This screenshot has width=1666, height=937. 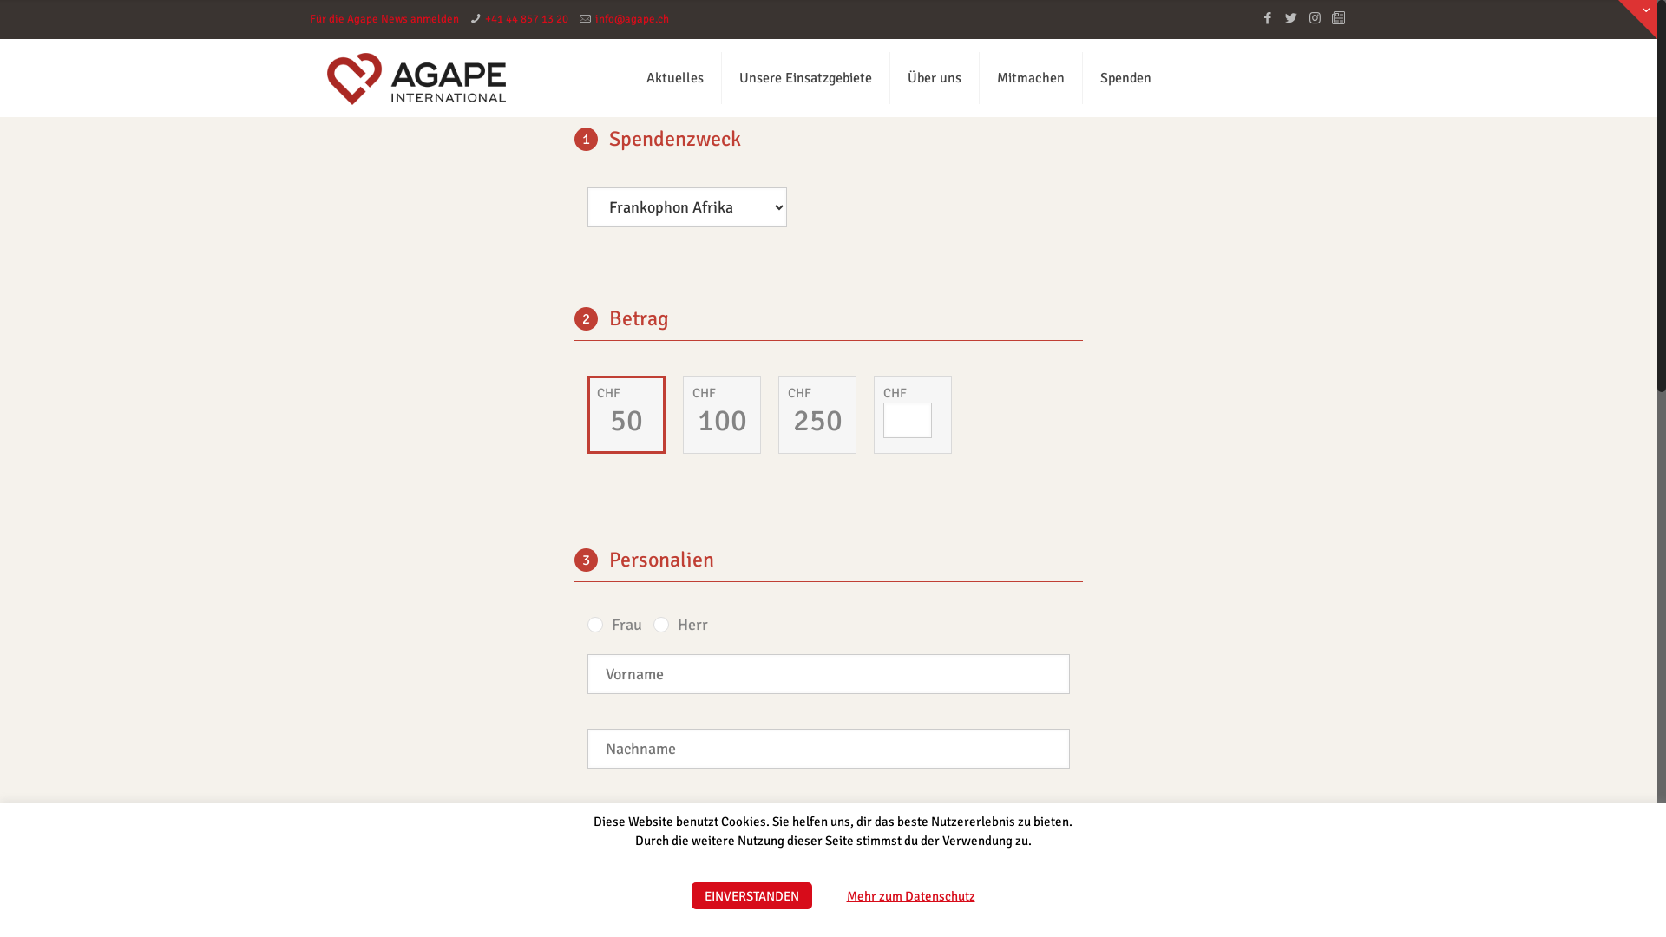 I want to click on Mehr zum Datenschutz, so click(x=911, y=896).